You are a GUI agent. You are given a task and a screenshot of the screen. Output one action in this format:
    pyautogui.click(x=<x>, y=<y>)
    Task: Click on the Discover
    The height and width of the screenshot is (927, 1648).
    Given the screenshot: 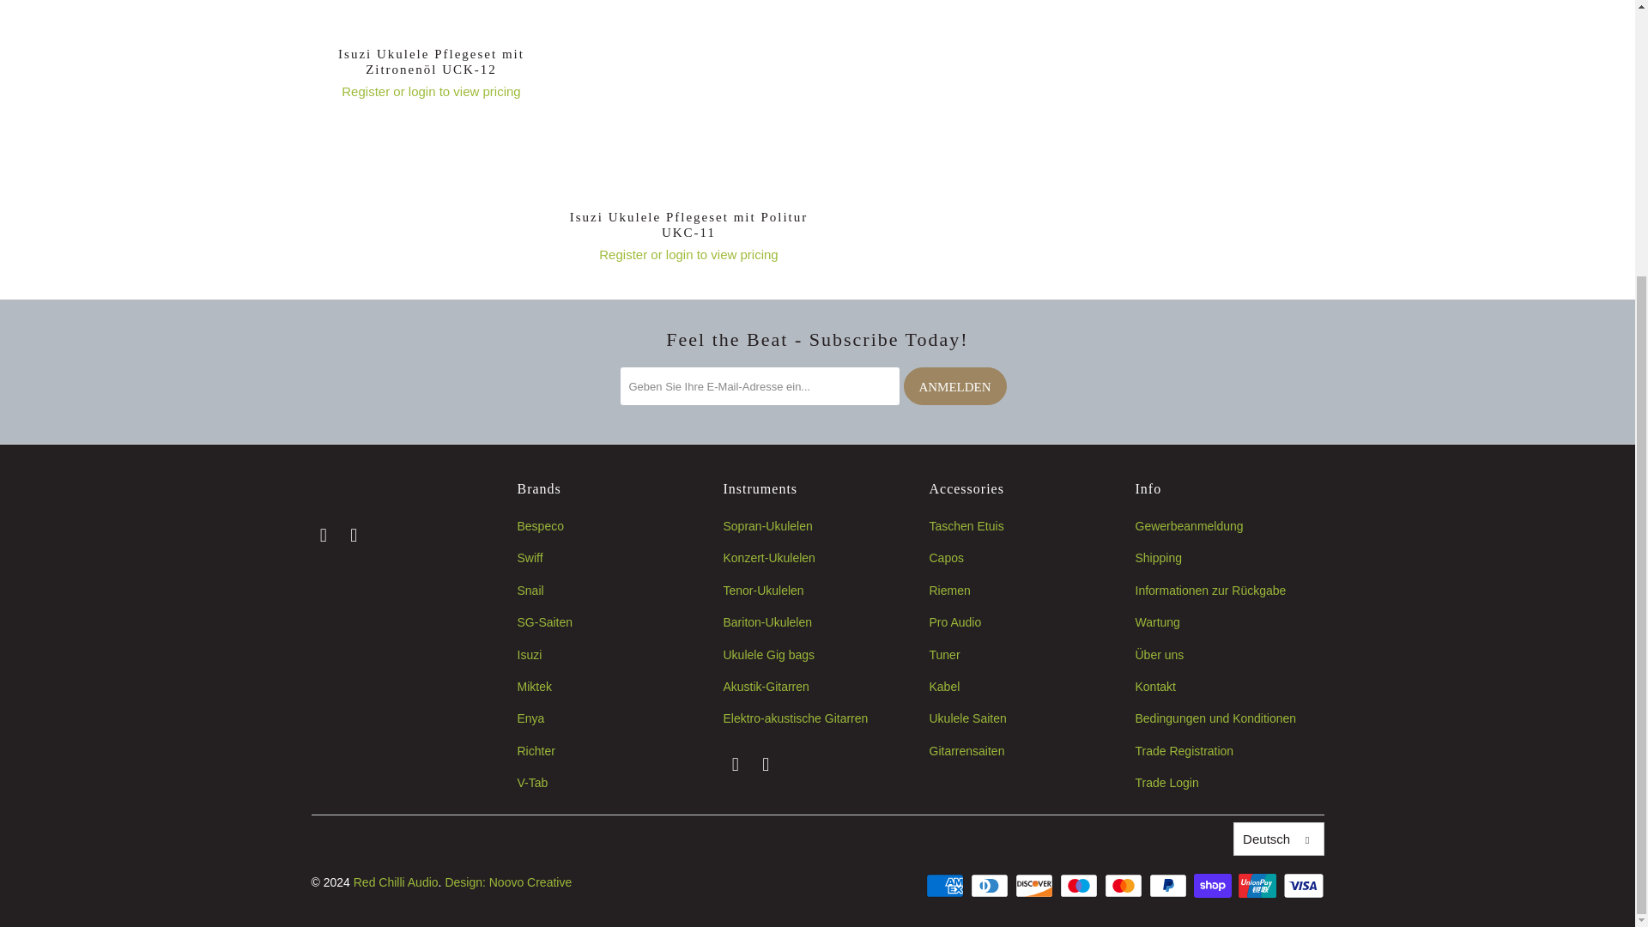 What is the action you would take?
    pyautogui.click(x=1035, y=886)
    